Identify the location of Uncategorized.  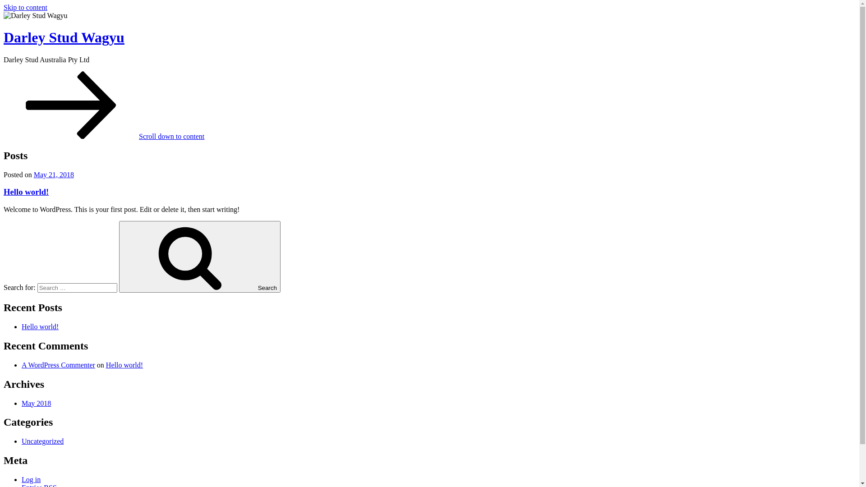
(42, 441).